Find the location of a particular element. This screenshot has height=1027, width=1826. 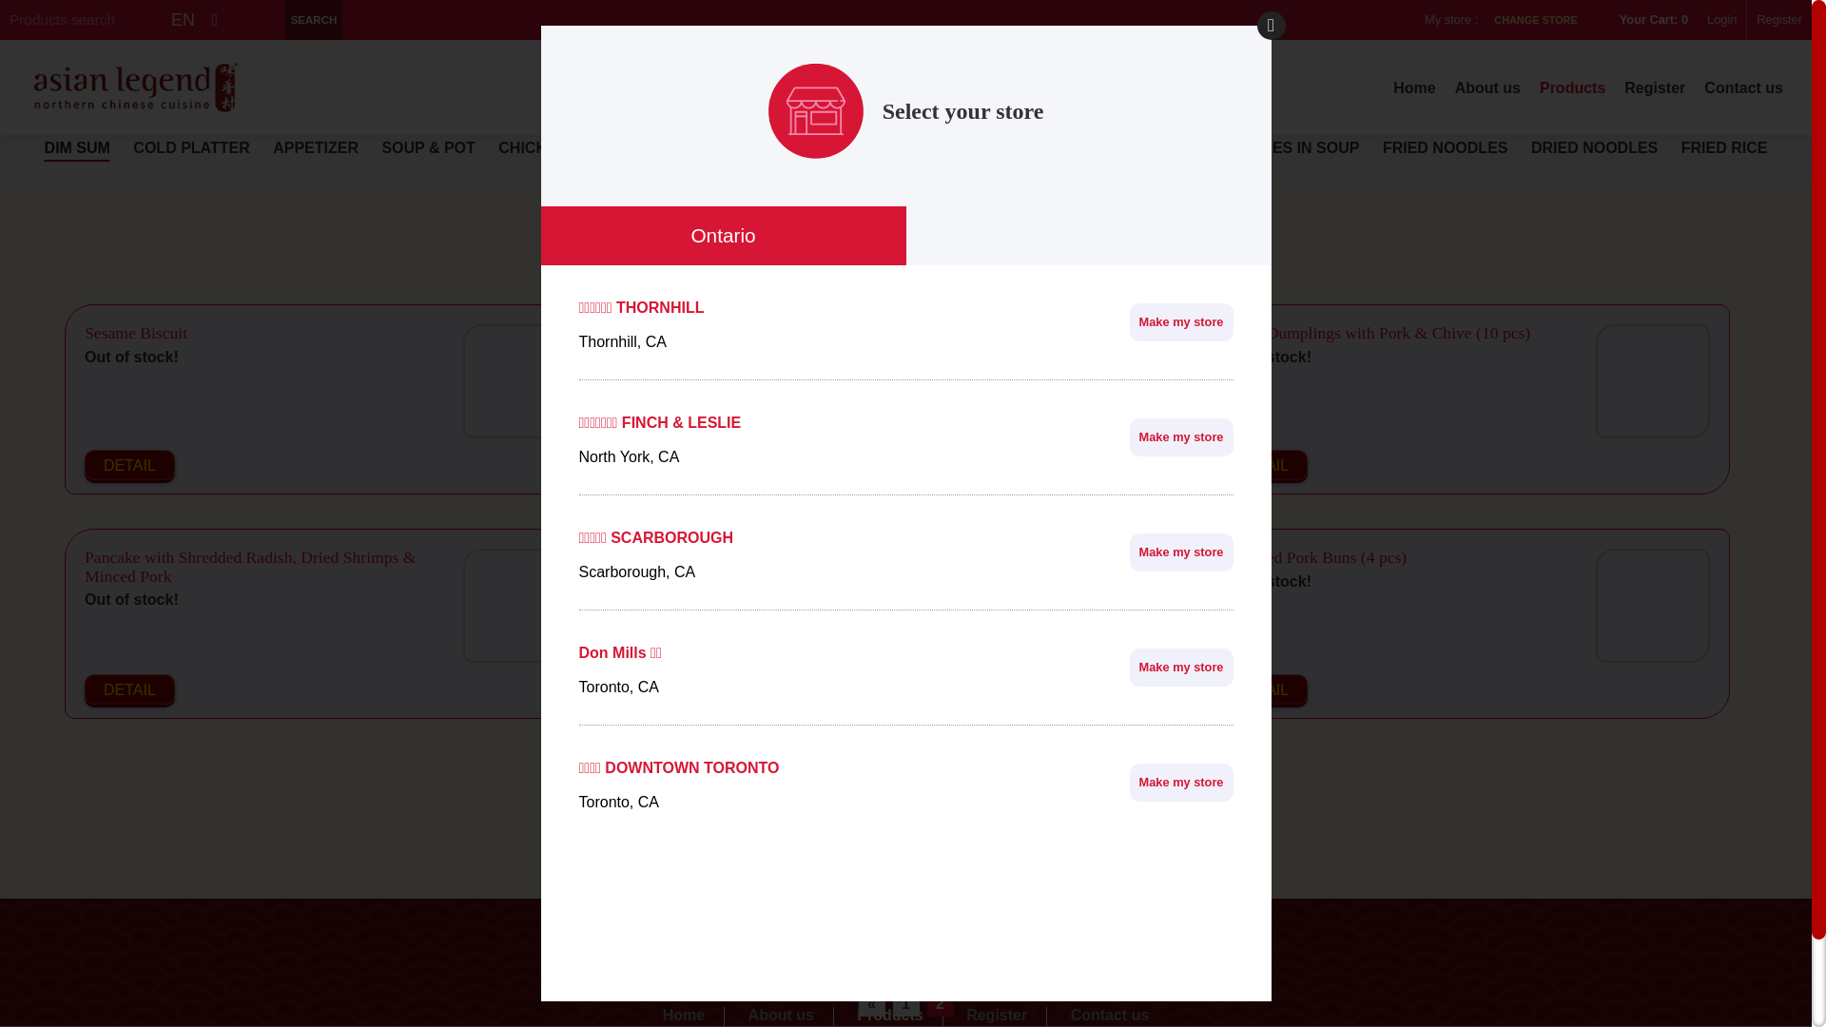

Home is located at coordinates (685, 1017).